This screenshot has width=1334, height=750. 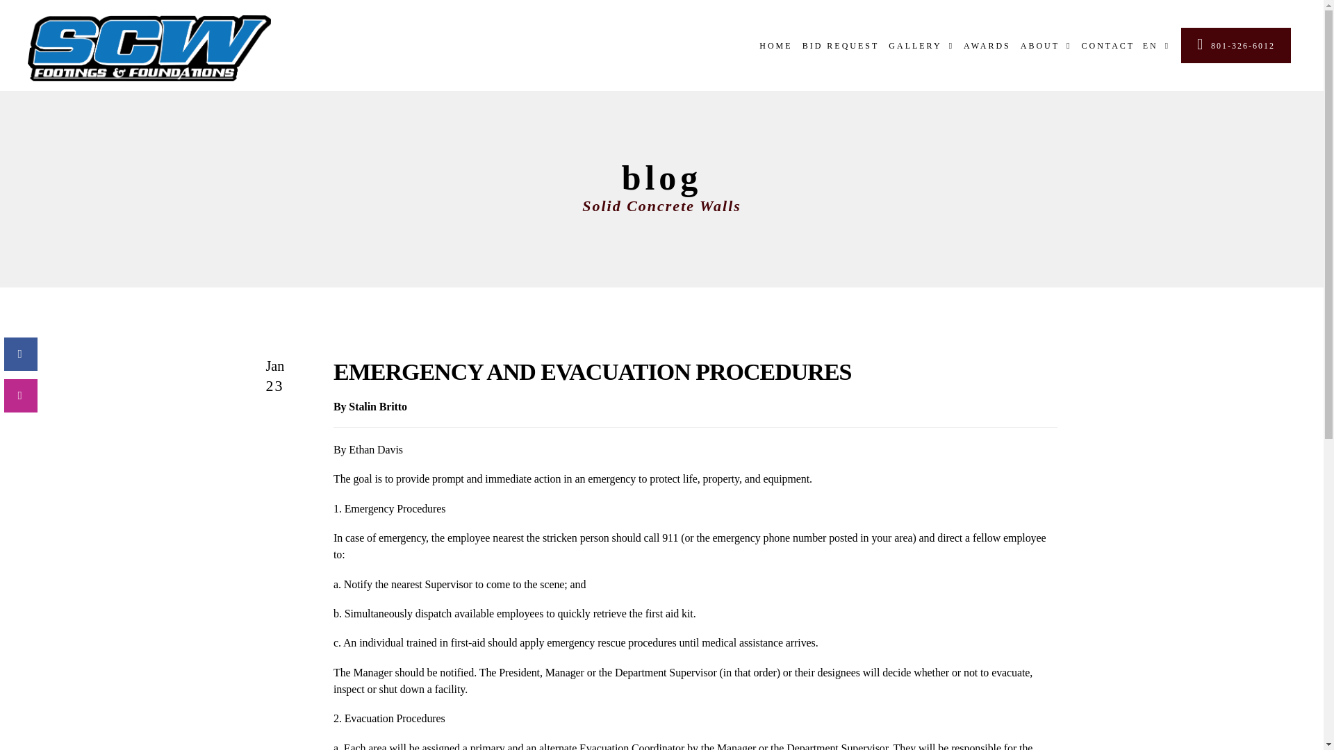 What do you see at coordinates (921, 44) in the screenshot?
I see `GALLERY` at bounding box center [921, 44].